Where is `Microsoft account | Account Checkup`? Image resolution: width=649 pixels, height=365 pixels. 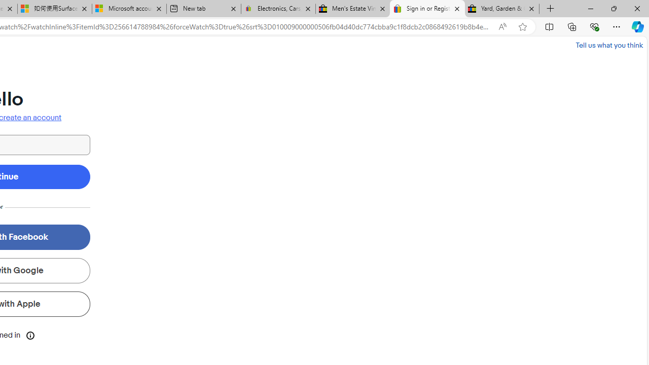 Microsoft account | Account Checkup is located at coordinates (129, 9).